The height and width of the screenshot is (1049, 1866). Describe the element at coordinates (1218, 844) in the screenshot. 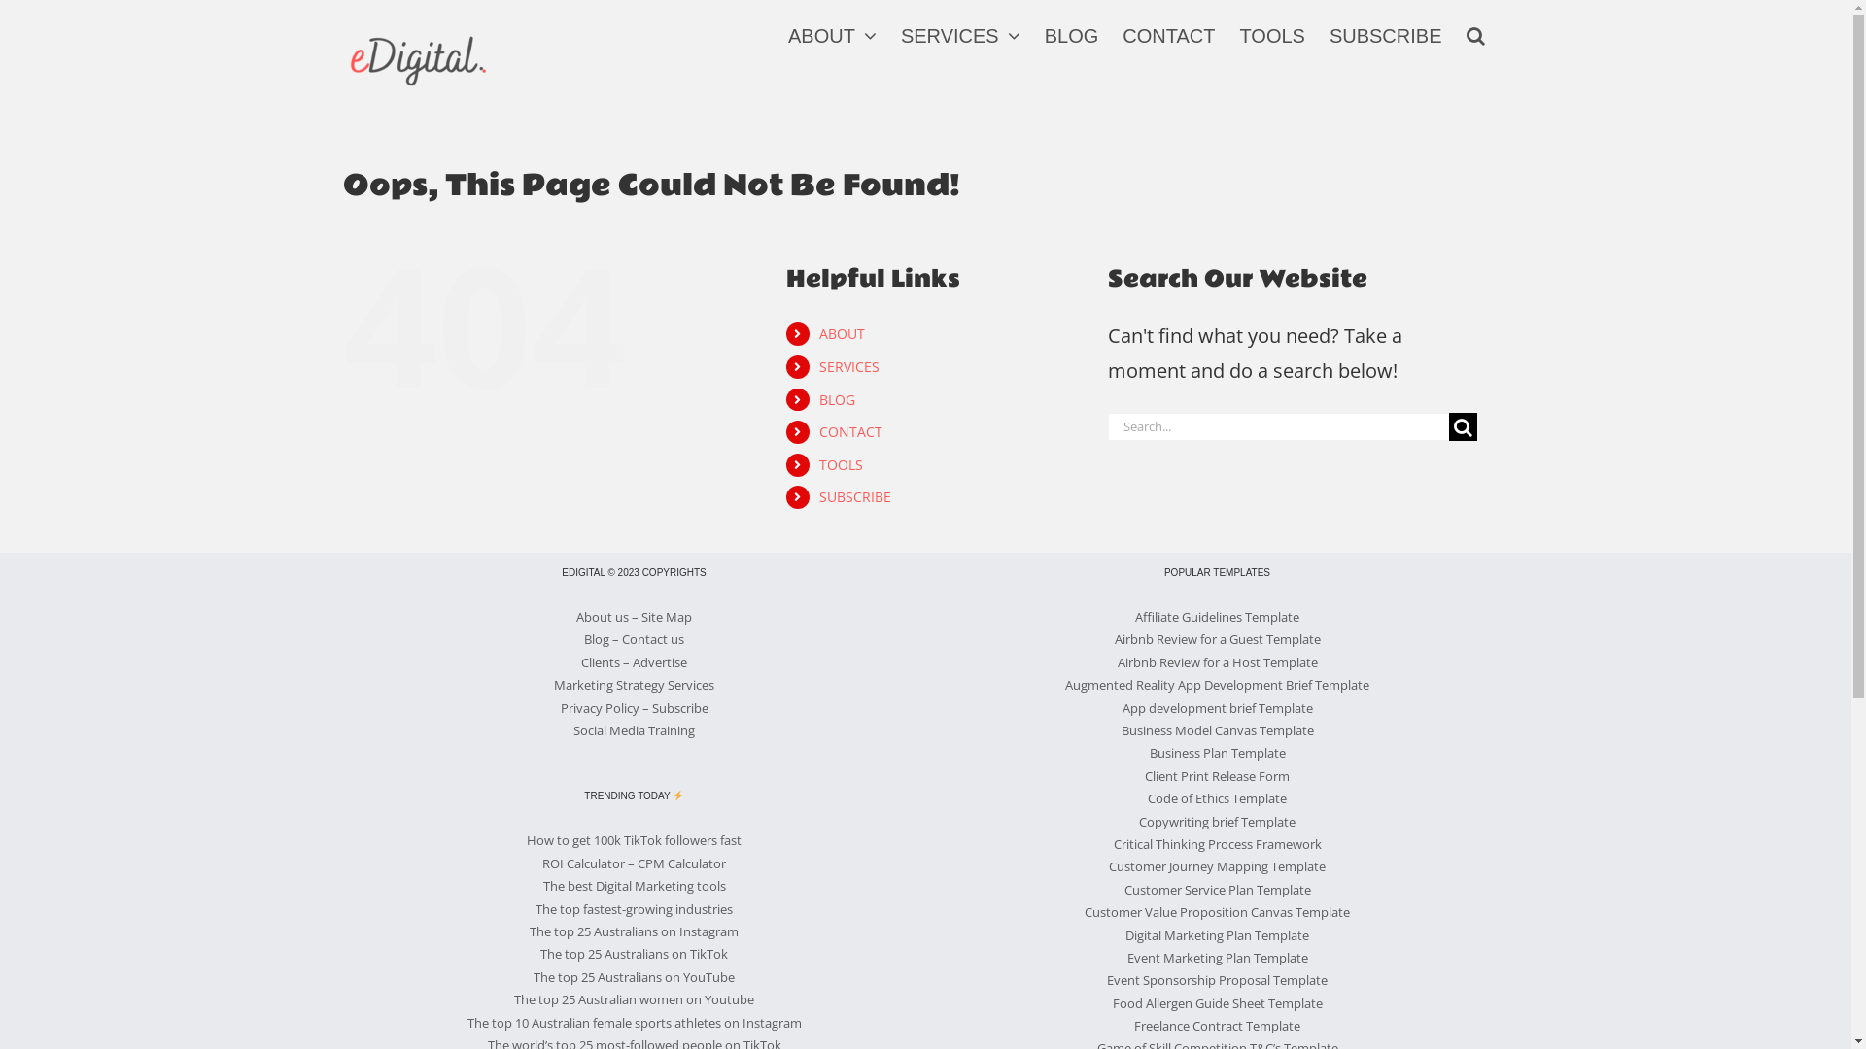

I see `Critical Thinking Process Framework` at that location.